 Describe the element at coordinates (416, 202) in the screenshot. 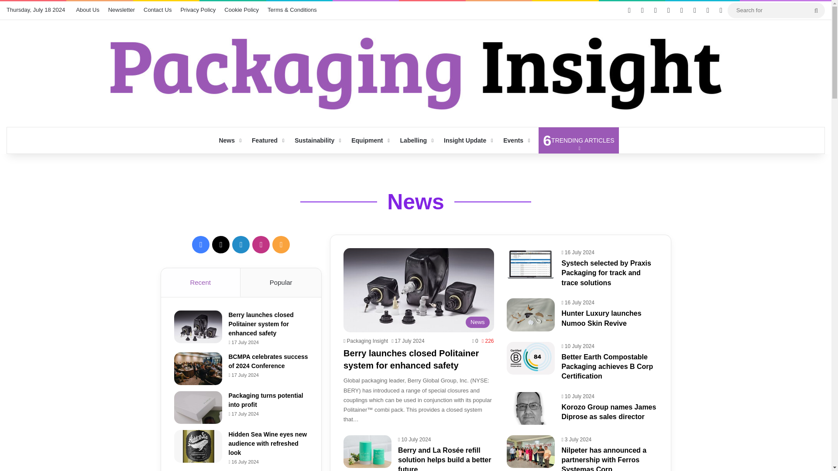

I see `Privacy Policy` at that location.